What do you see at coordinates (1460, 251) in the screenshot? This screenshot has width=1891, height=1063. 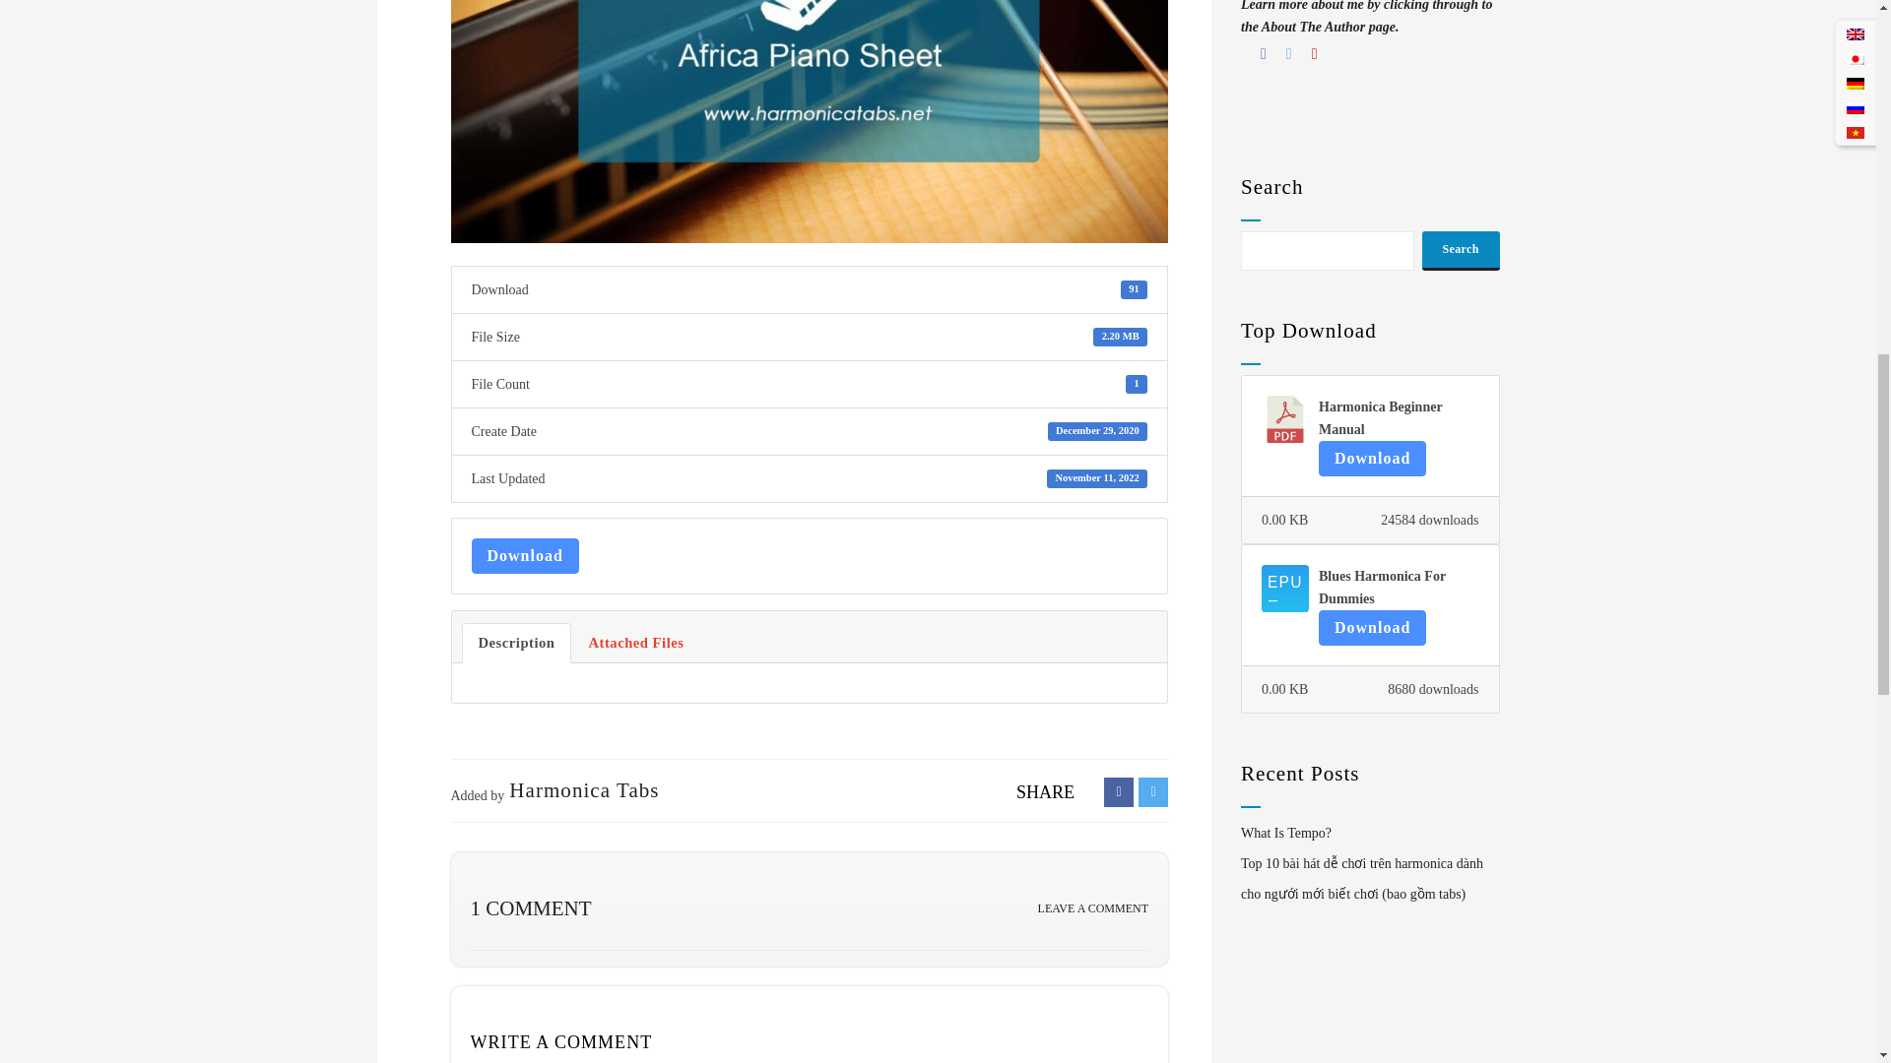 I see `Search` at bounding box center [1460, 251].